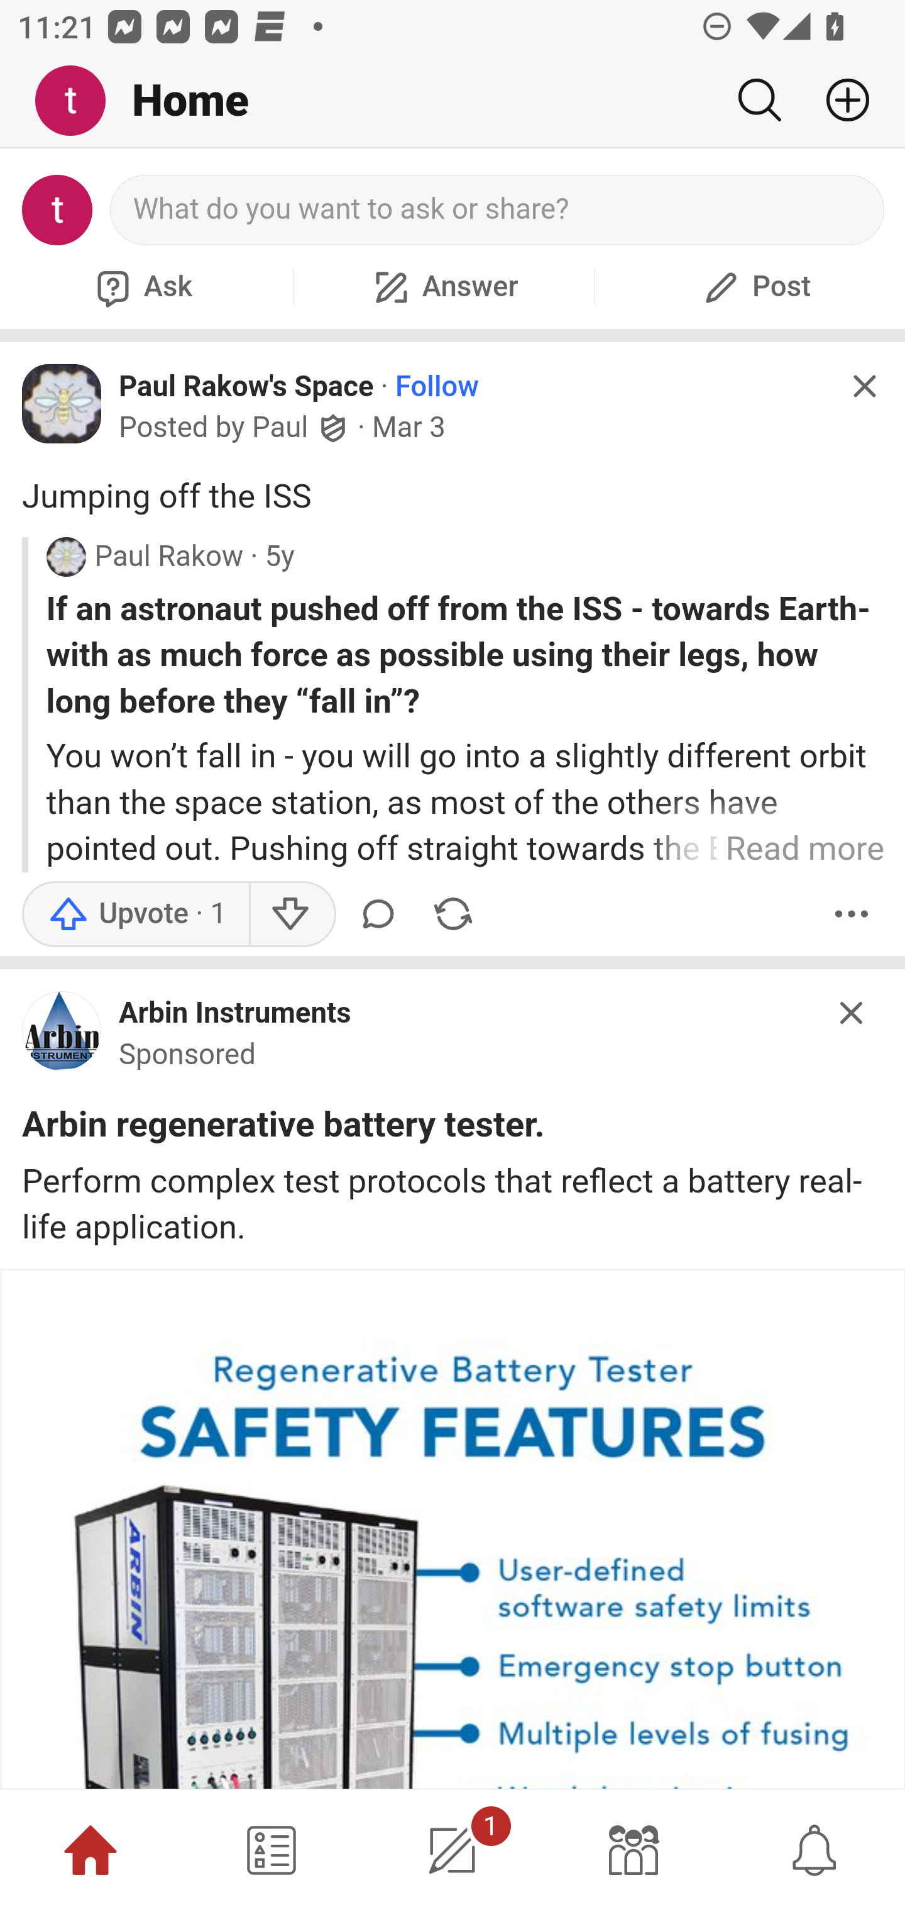  Describe the element at coordinates (759, 100) in the screenshot. I see `Search` at that location.